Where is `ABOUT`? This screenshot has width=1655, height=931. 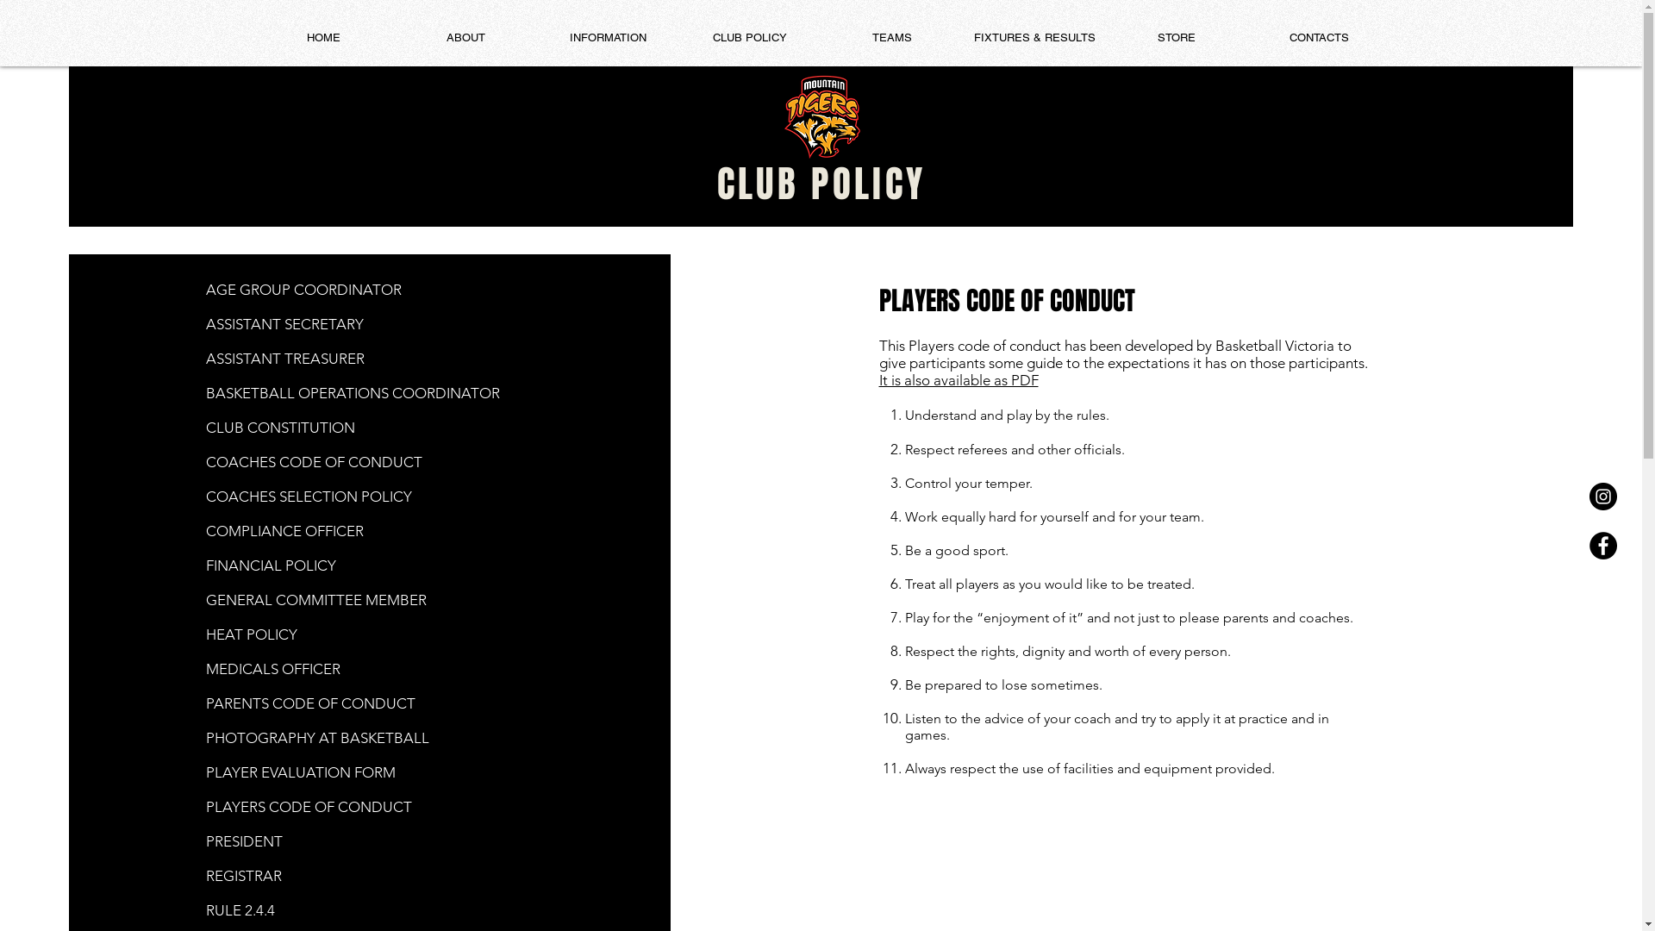 ABOUT is located at coordinates (465, 38).